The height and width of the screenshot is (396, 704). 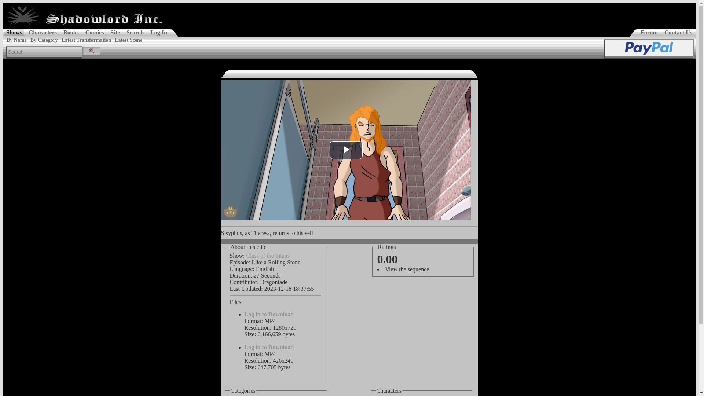 I want to click on Log in to Download, so click(x=269, y=314).